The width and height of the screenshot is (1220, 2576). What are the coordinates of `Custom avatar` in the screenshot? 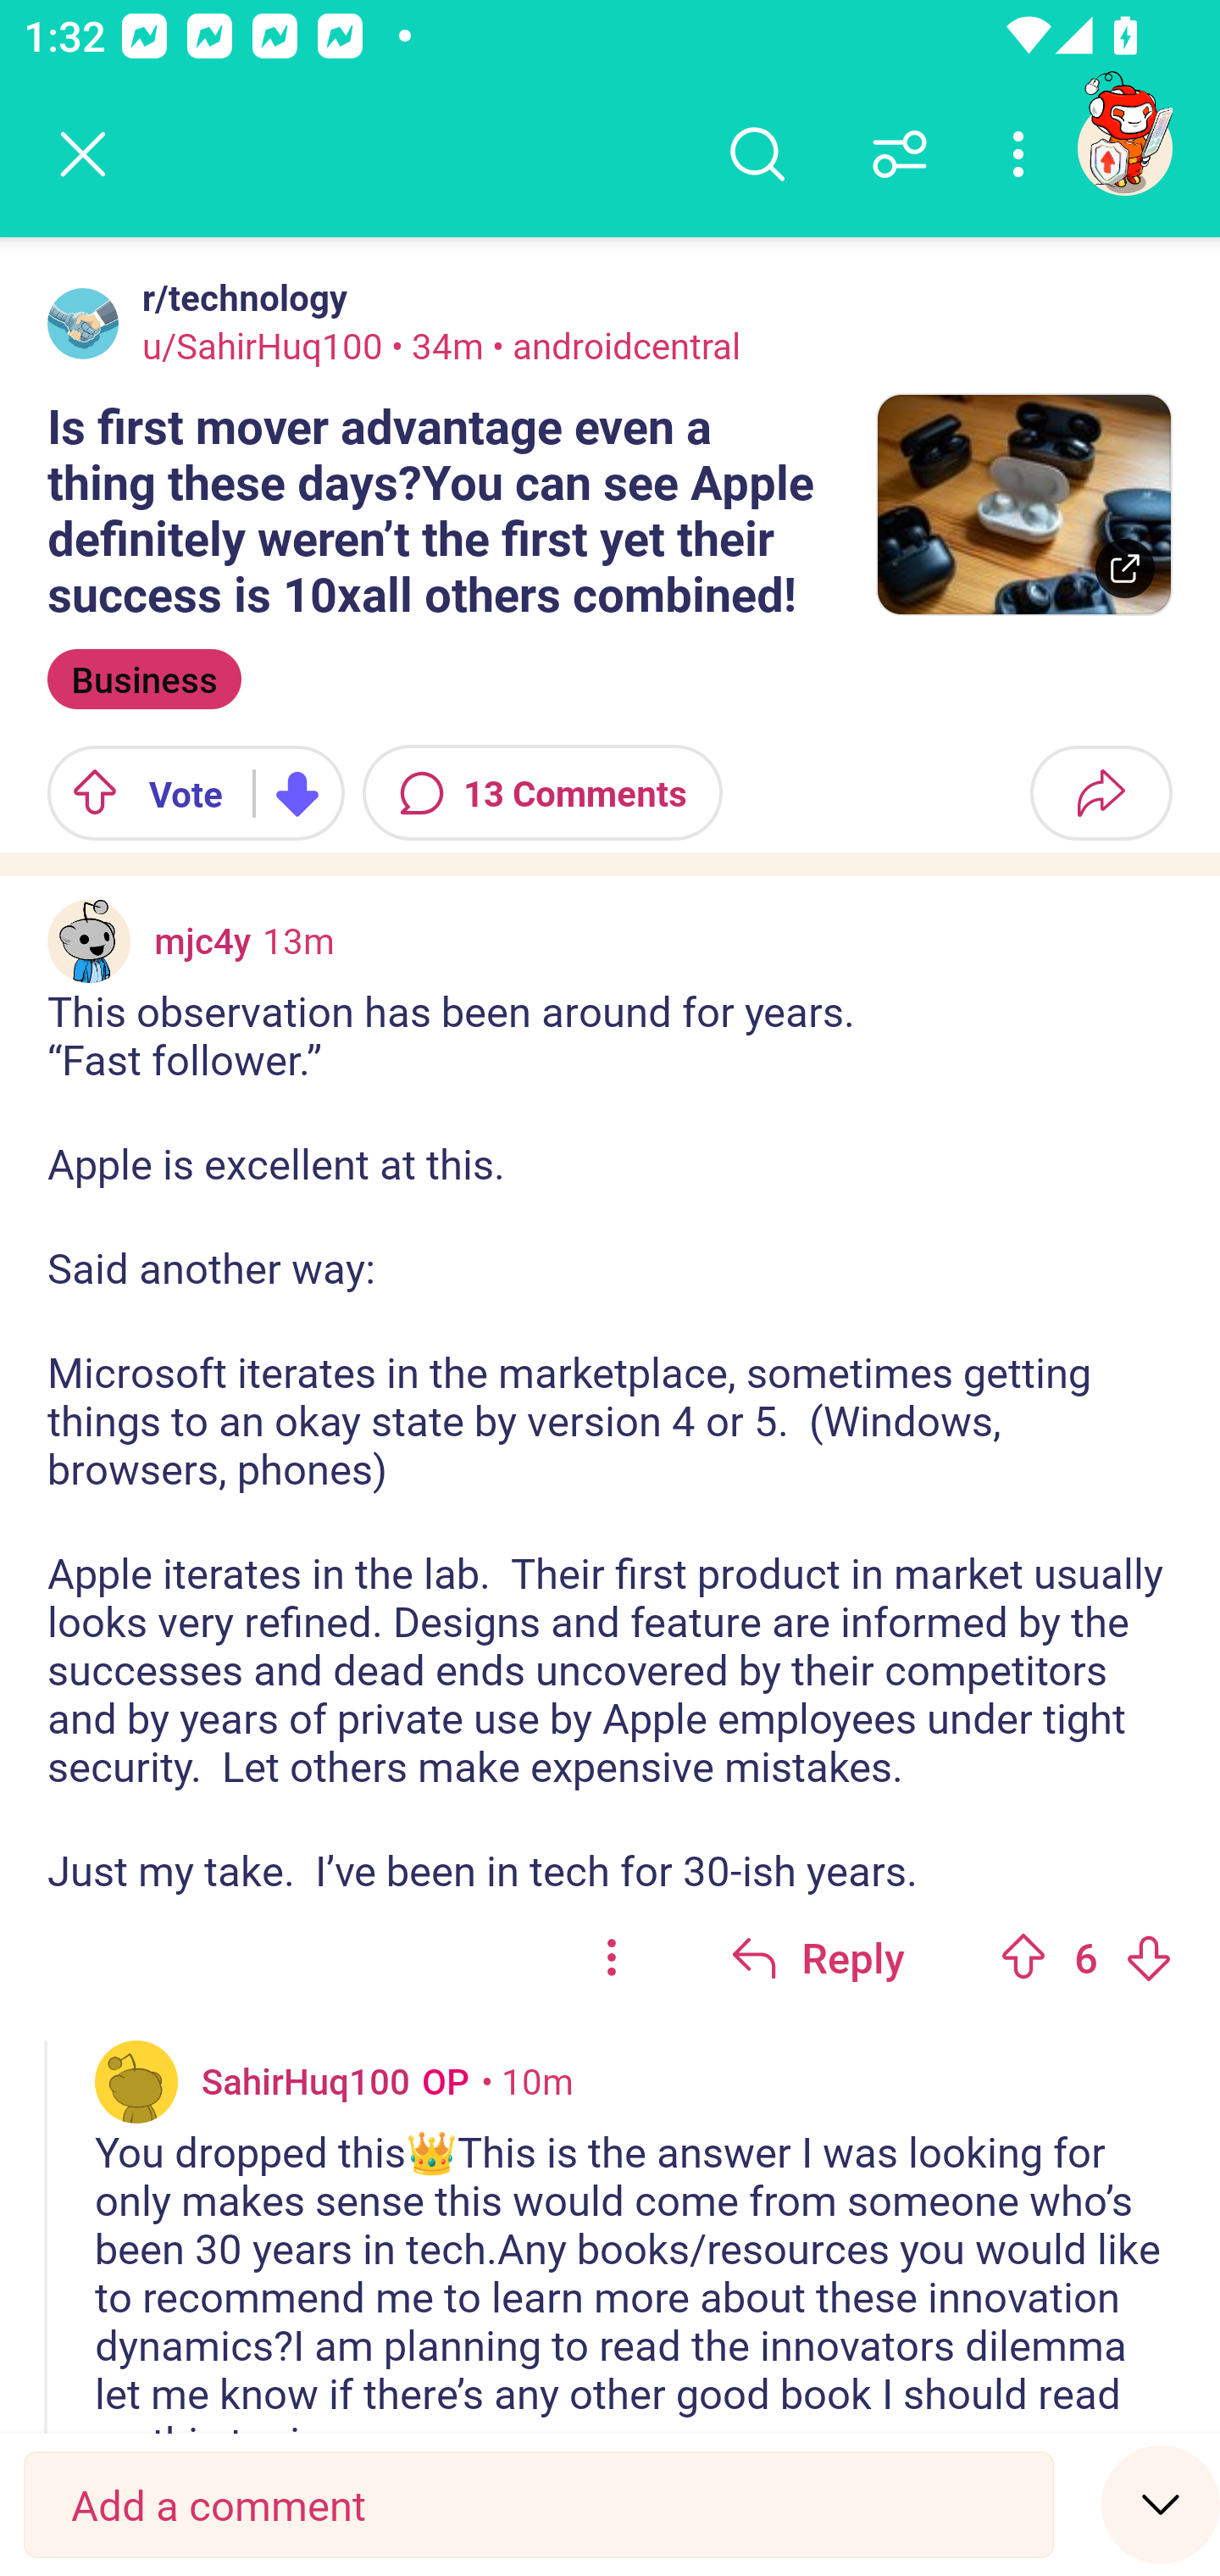 It's located at (89, 941).